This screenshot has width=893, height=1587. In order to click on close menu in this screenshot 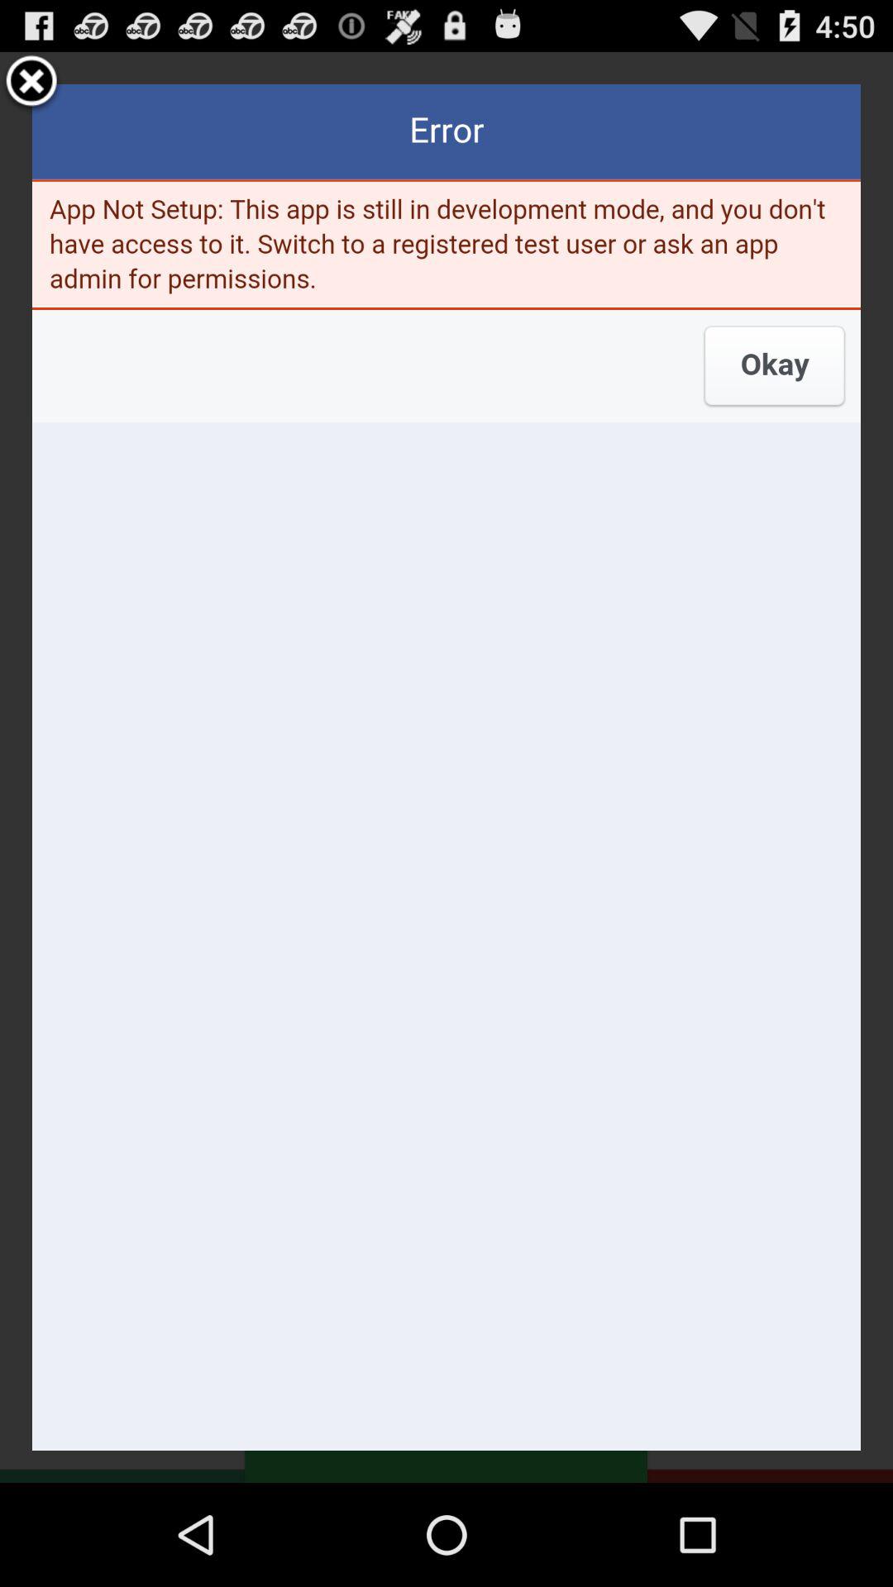, I will do `click(31, 84)`.